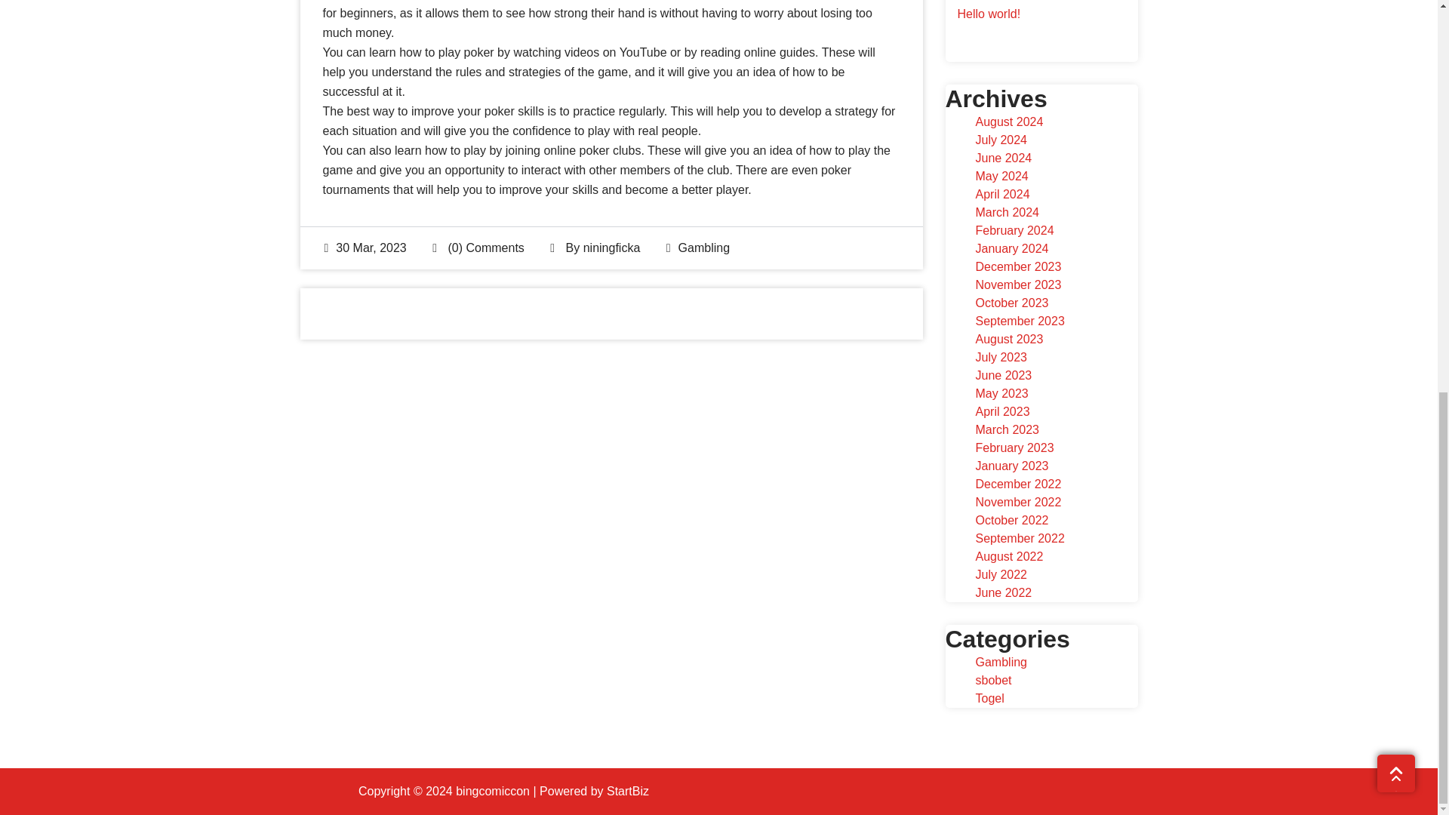 The image size is (1449, 815). What do you see at coordinates (1019, 321) in the screenshot?
I see `September 2023` at bounding box center [1019, 321].